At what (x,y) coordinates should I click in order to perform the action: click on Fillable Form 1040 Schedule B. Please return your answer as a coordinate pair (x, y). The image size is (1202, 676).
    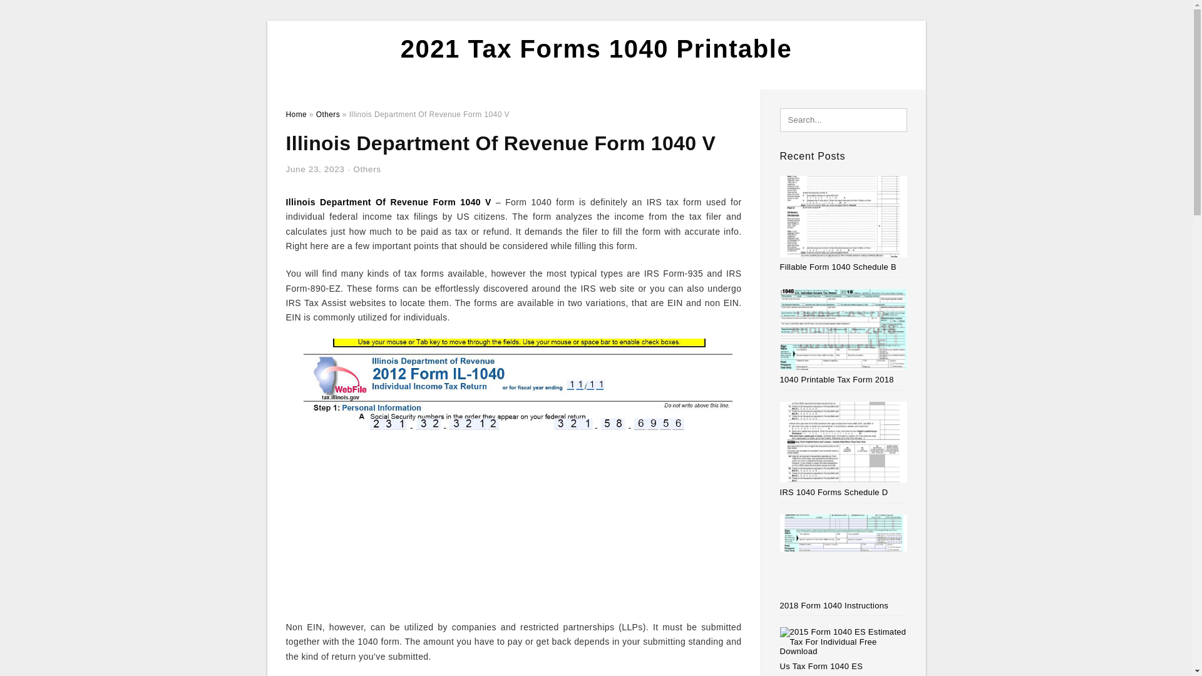
    Looking at the image, I should click on (838, 267).